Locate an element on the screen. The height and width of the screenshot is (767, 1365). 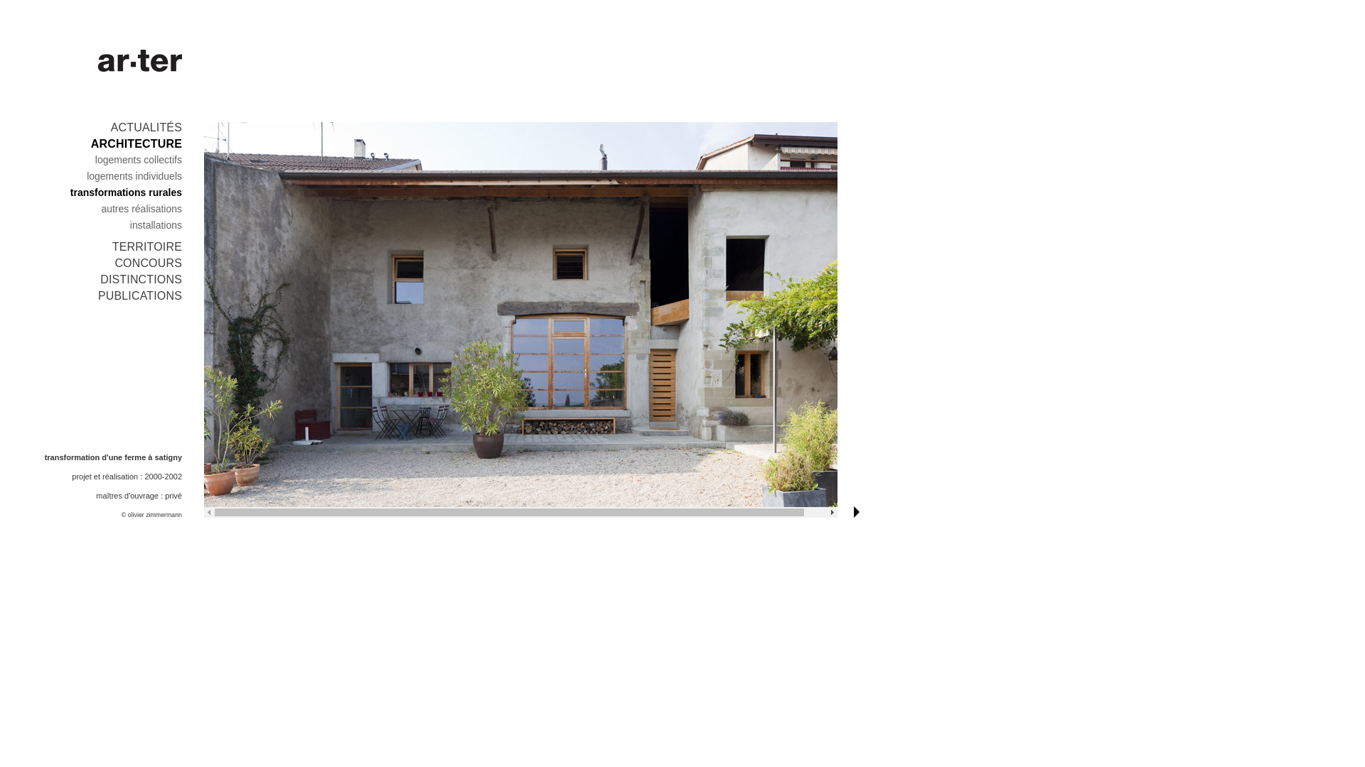
PUBLICATIONS is located at coordinates (140, 295).